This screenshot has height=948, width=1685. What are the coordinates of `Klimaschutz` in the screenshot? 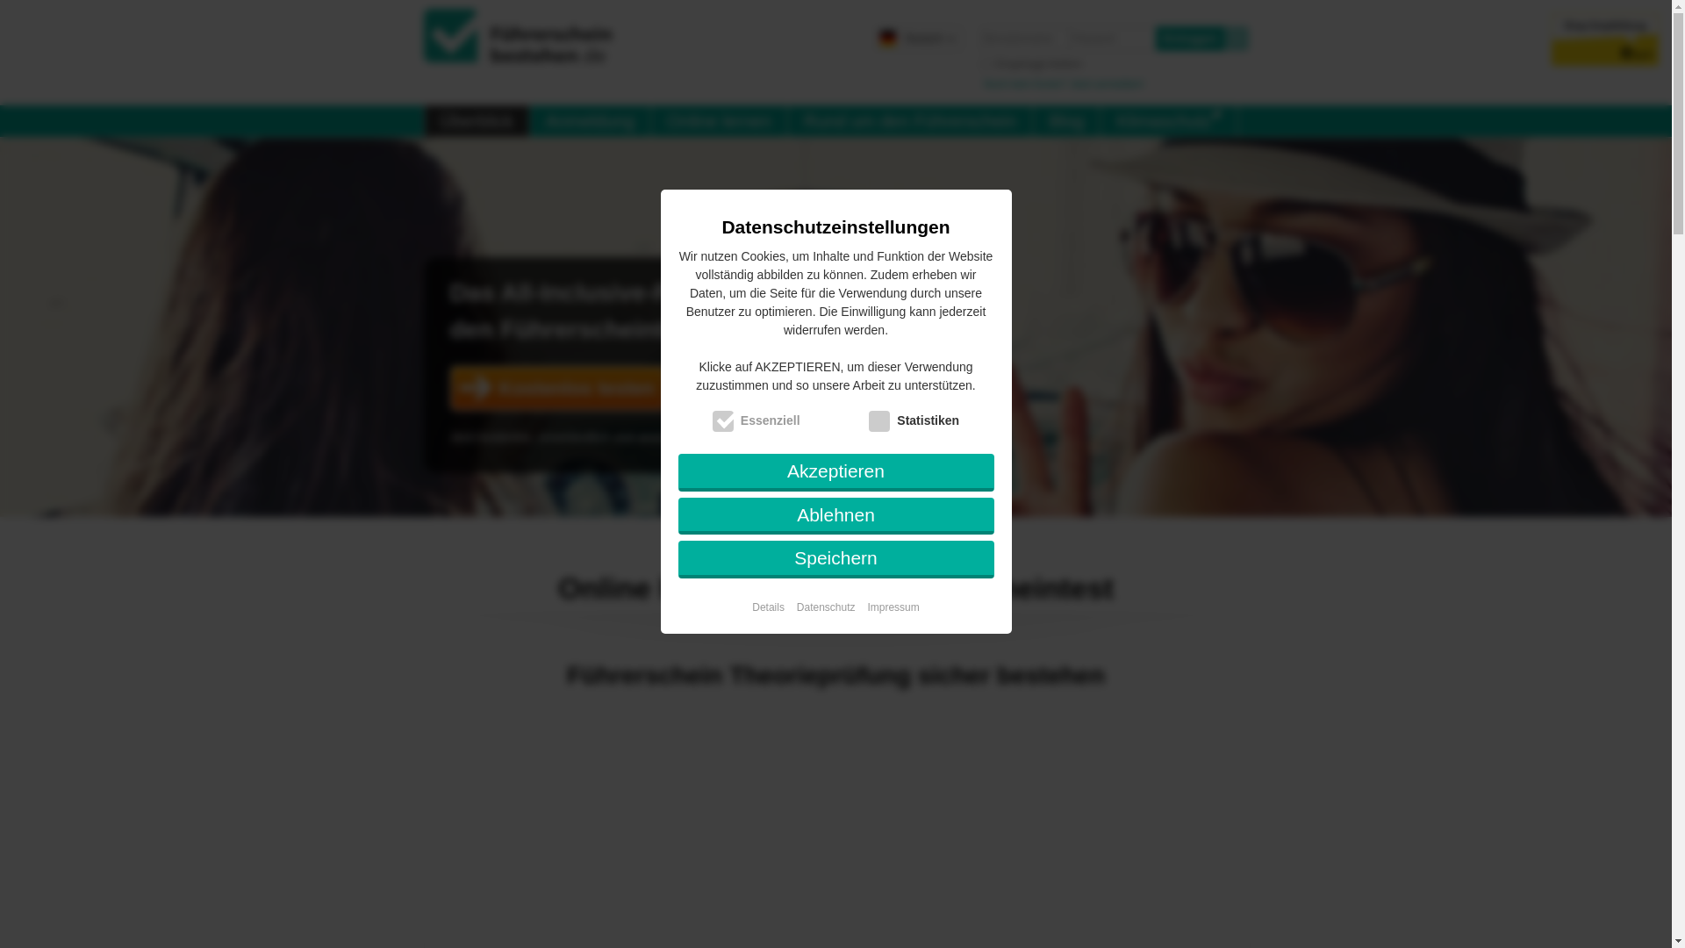 It's located at (1168, 120).